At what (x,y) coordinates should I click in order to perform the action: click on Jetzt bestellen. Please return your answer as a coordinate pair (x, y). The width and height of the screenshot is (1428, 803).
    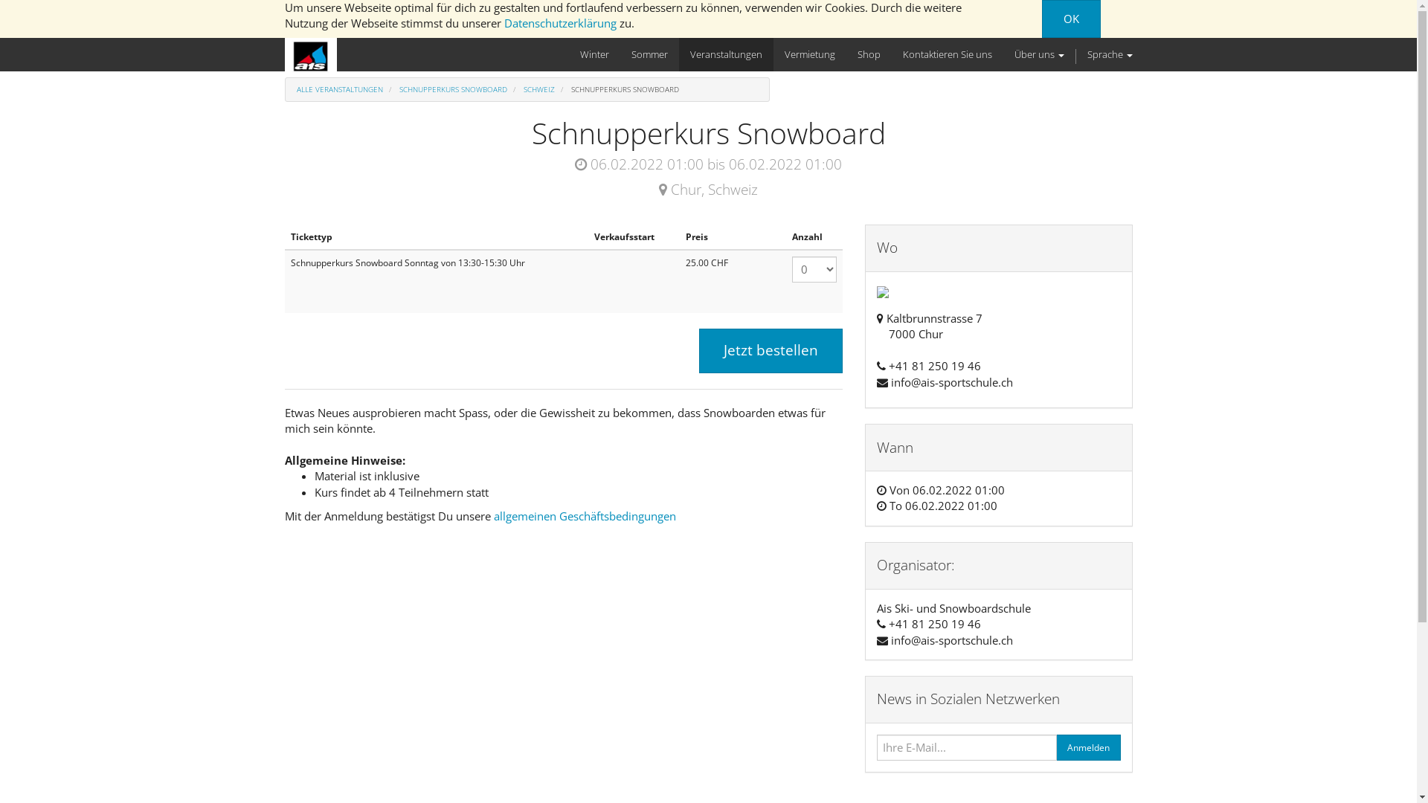
    Looking at the image, I should click on (771, 351).